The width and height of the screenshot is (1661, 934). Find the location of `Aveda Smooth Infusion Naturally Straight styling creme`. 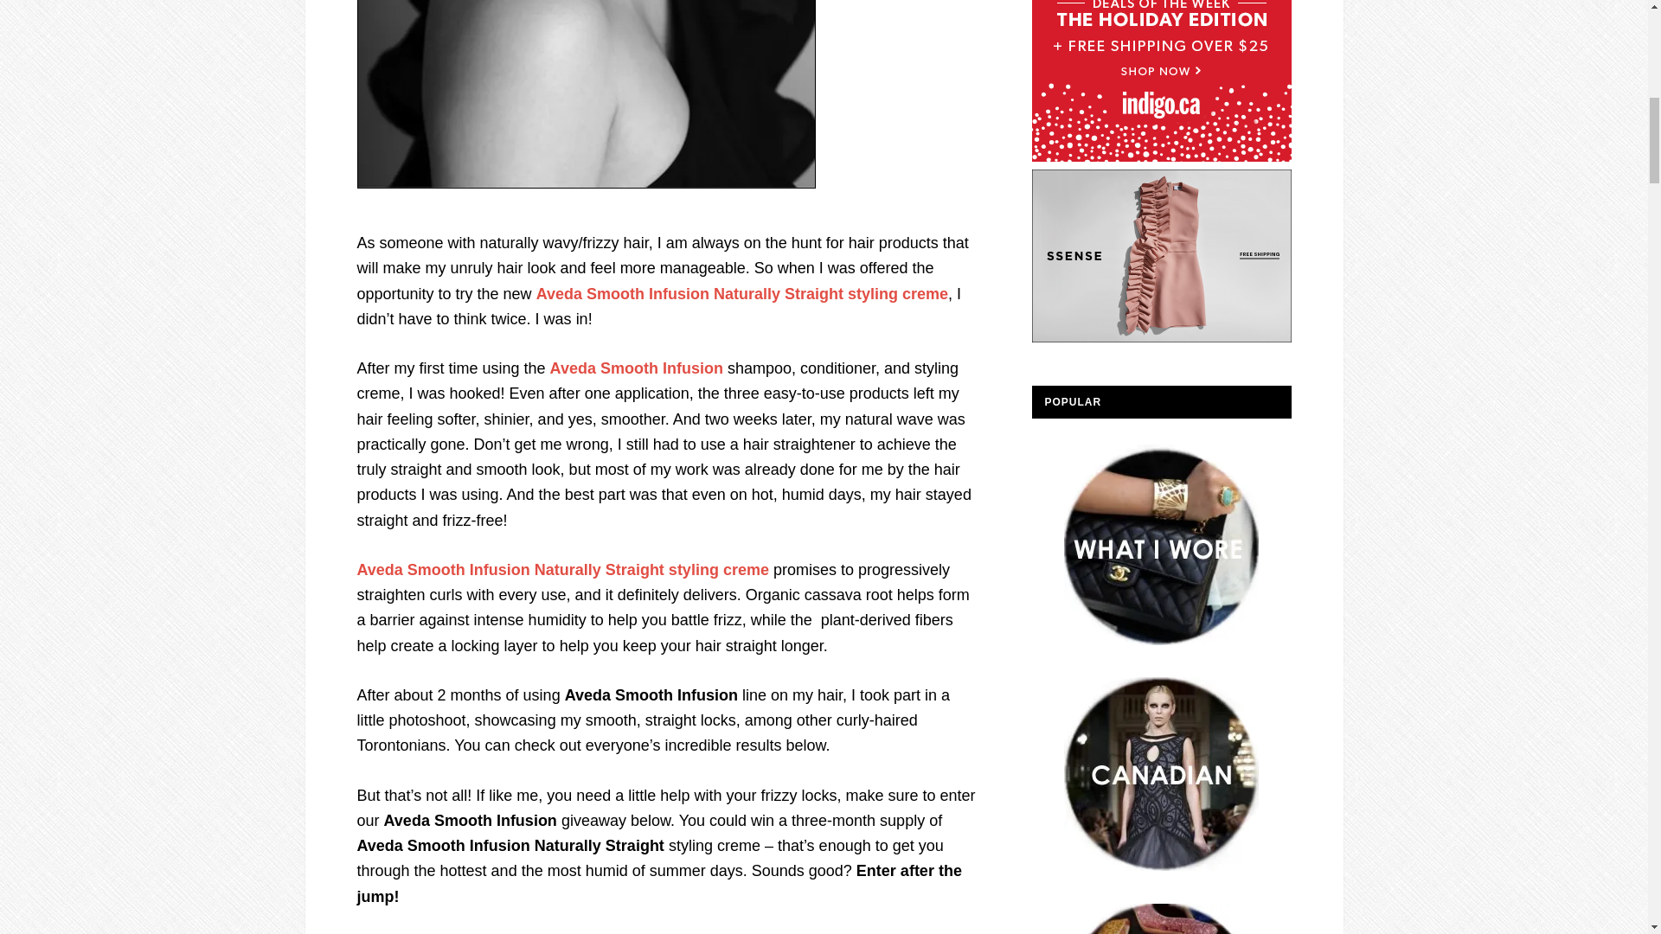

Aveda Smooth Infusion Naturally Straight styling creme is located at coordinates (562, 569).